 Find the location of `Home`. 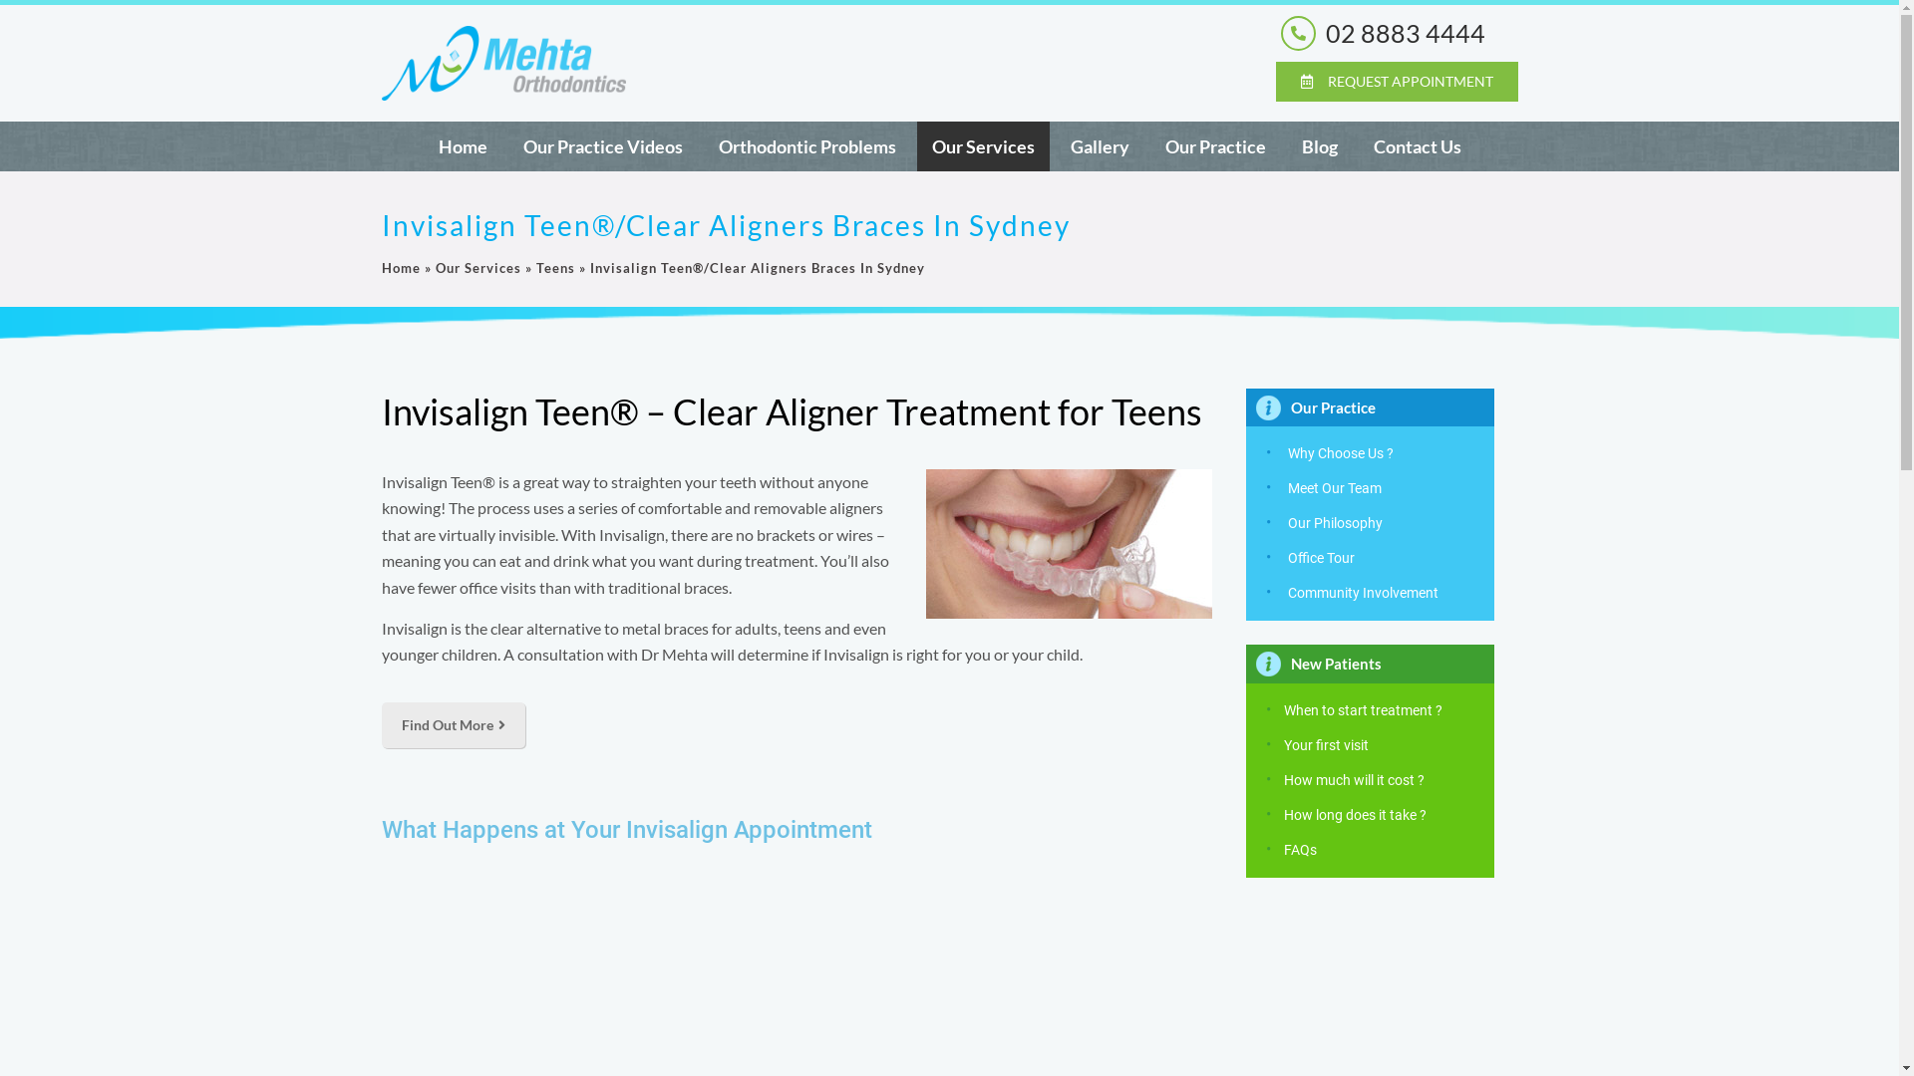

Home is located at coordinates (401, 268).